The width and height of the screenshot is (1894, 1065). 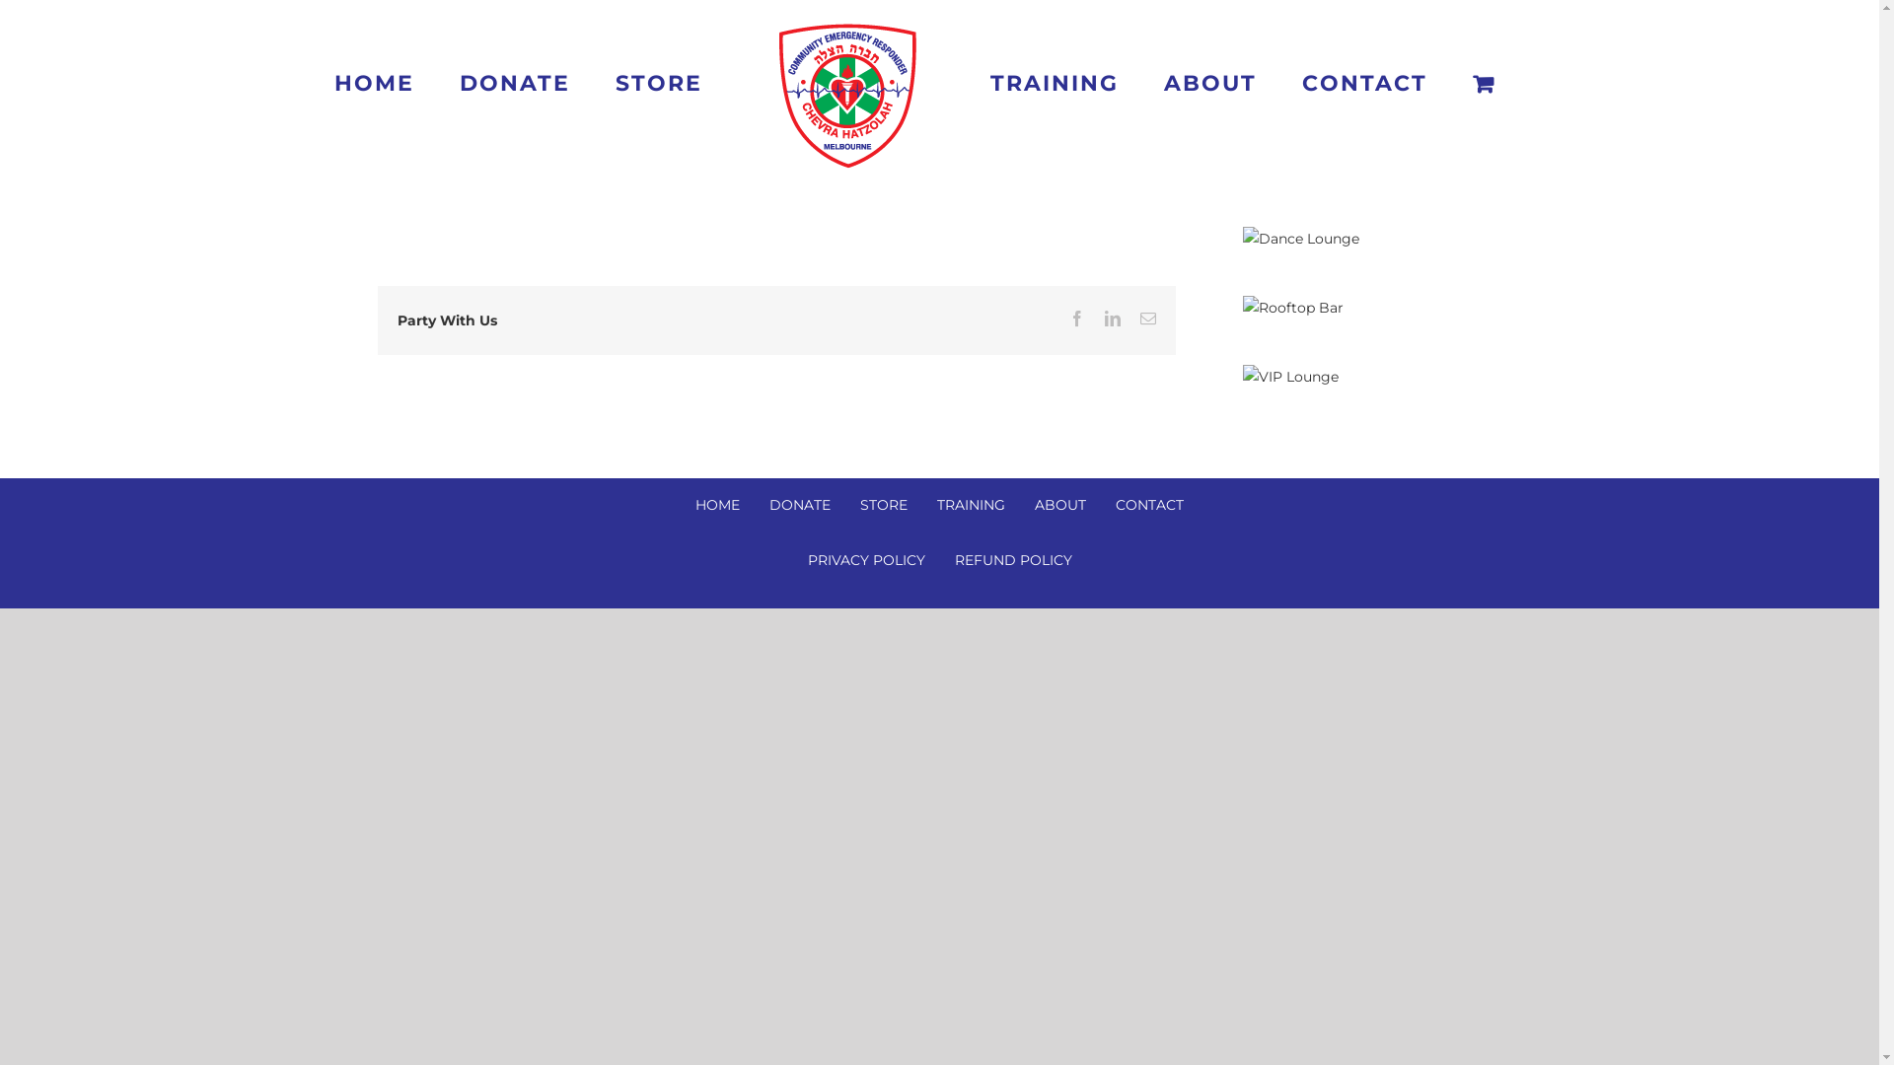 I want to click on TRAINING, so click(x=971, y=506).